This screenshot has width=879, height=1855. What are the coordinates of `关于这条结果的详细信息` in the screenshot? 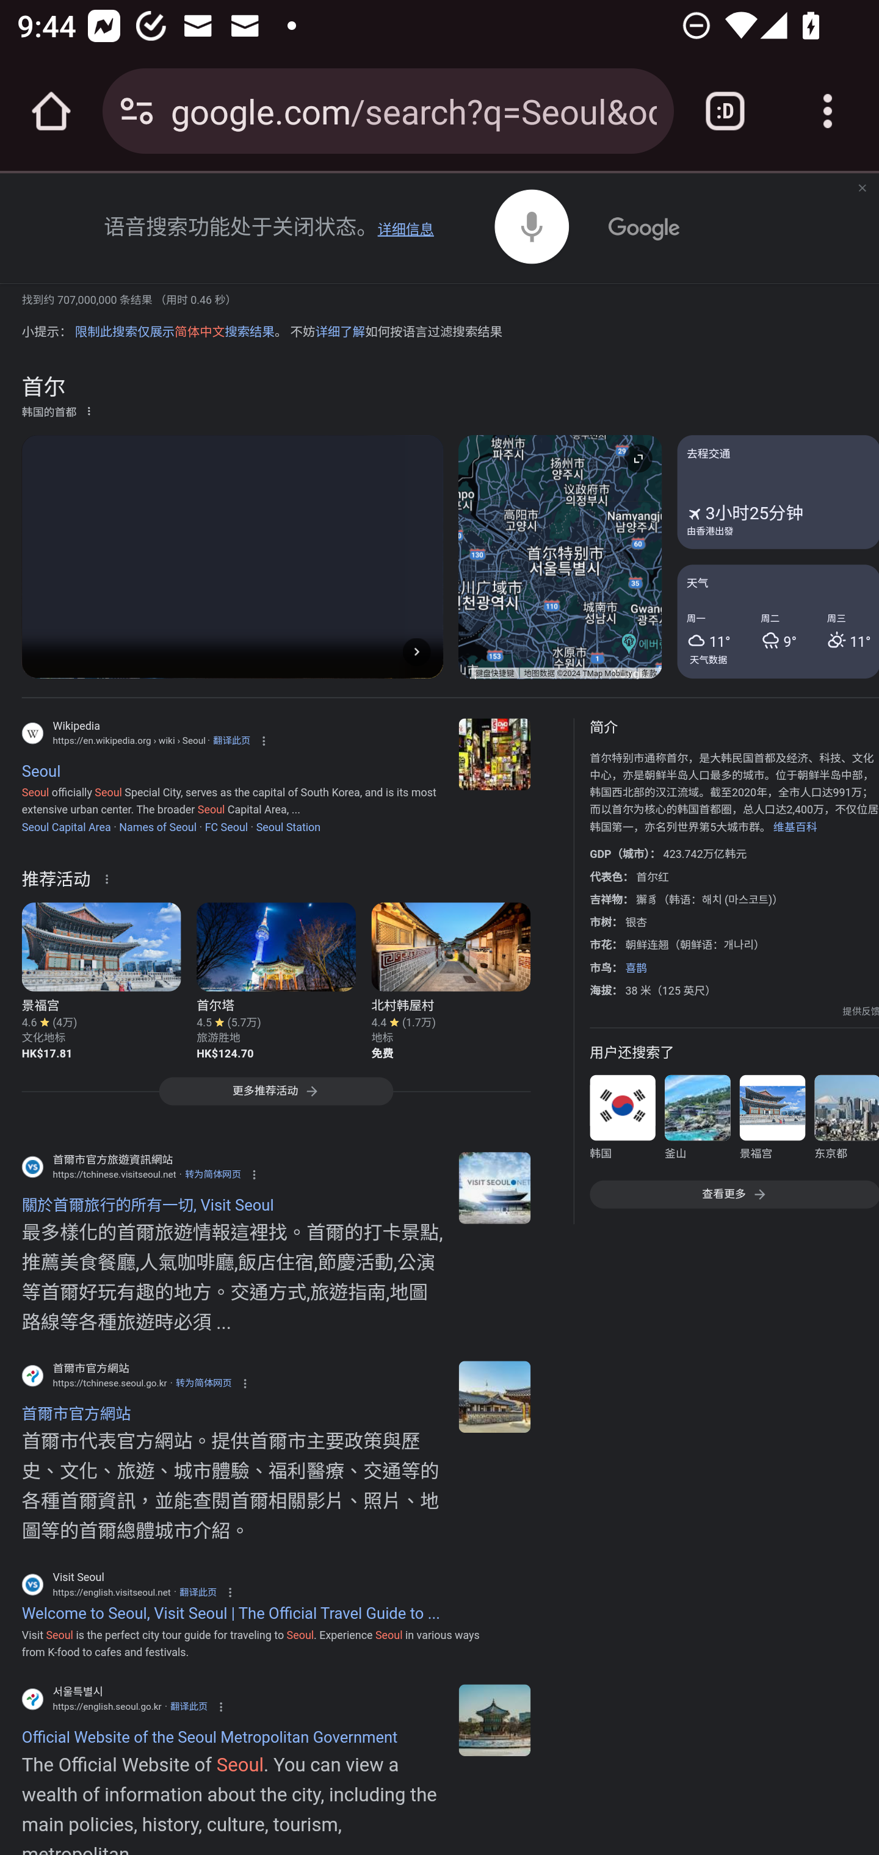 It's located at (110, 878).